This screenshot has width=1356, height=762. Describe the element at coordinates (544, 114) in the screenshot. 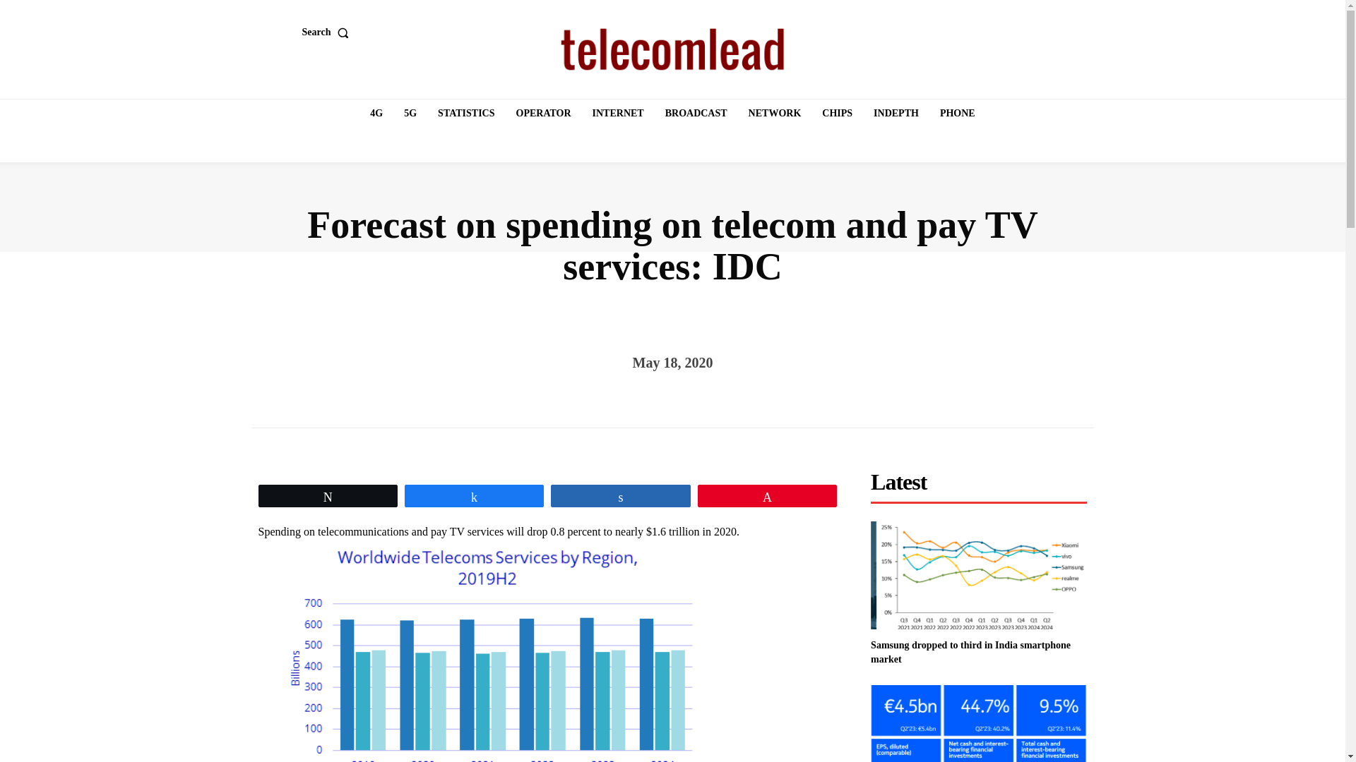

I see `OPERATOR` at that location.